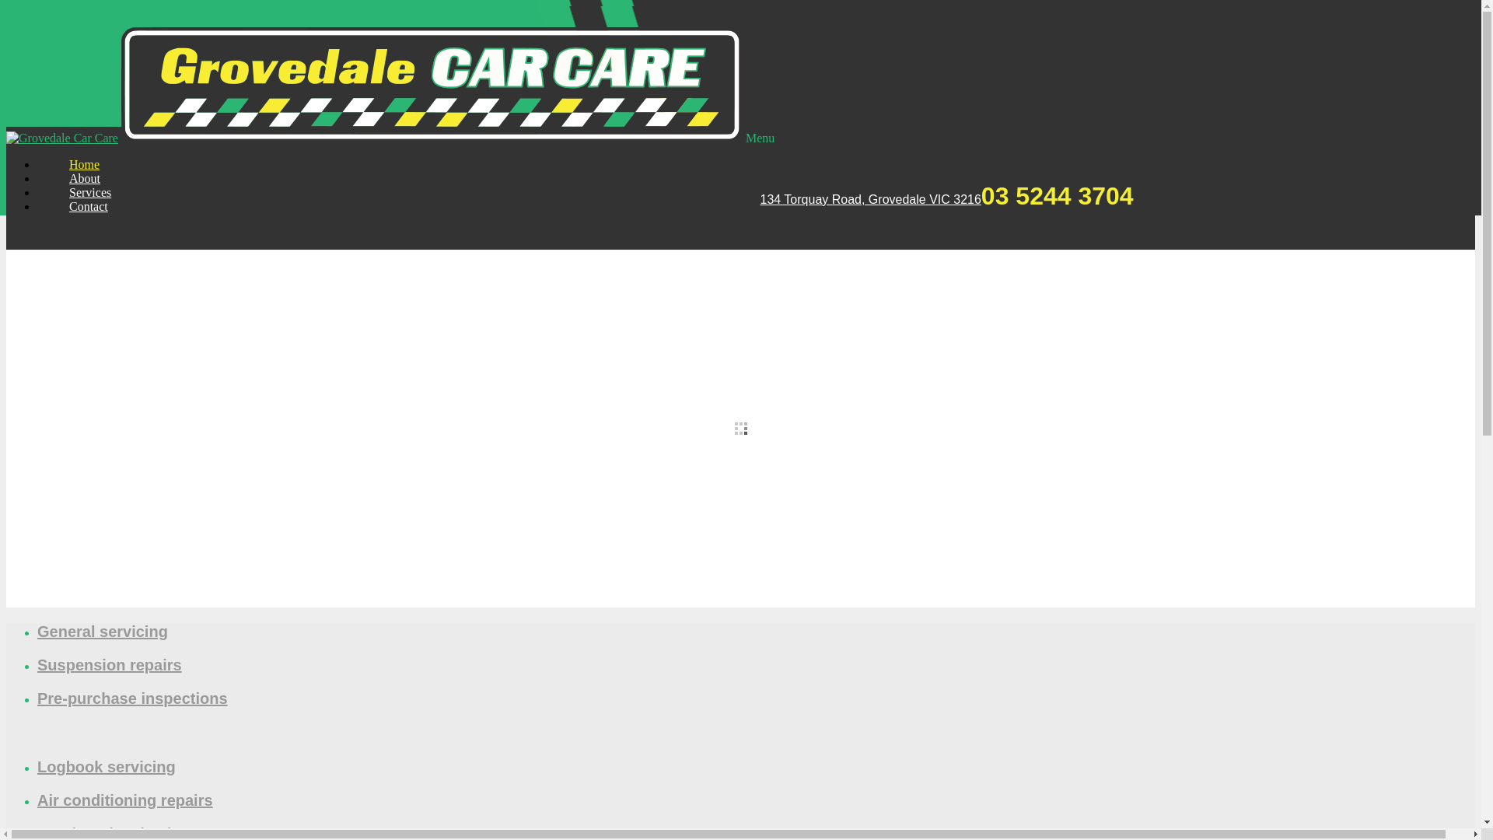 This screenshot has width=1493, height=840. Describe the element at coordinates (62, 138) in the screenshot. I see `Grovedale Car Care` at that location.